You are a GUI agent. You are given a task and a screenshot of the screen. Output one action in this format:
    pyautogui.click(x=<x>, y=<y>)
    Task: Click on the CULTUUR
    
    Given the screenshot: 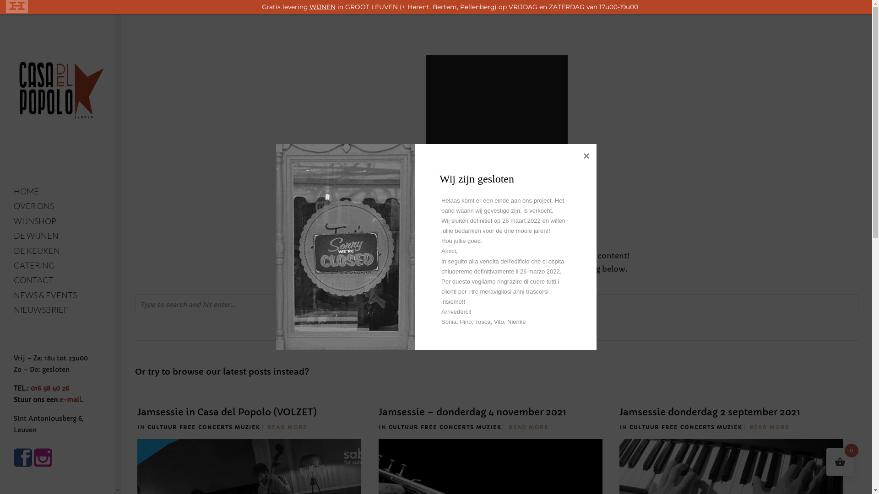 What is the action you would take?
    pyautogui.click(x=645, y=427)
    